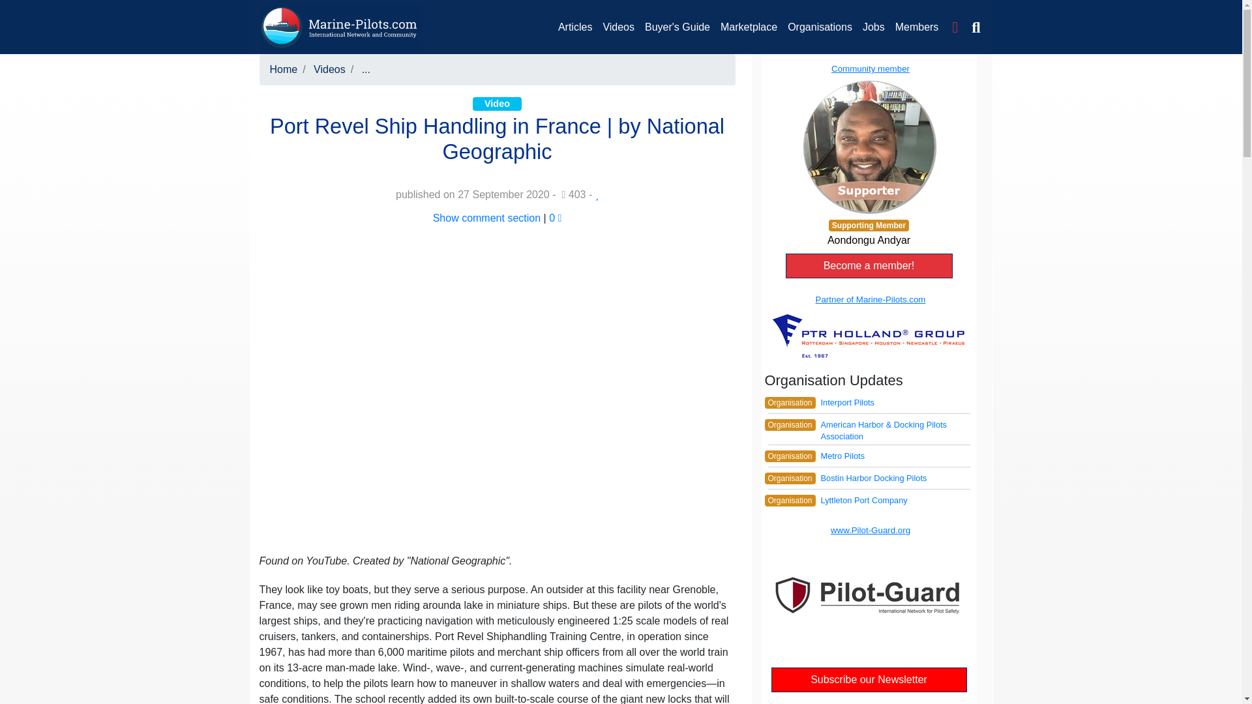 This screenshot has width=1252, height=704. What do you see at coordinates (820, 27) in the screenshot?
I see `Organisations` at bounding box center [820, 27].